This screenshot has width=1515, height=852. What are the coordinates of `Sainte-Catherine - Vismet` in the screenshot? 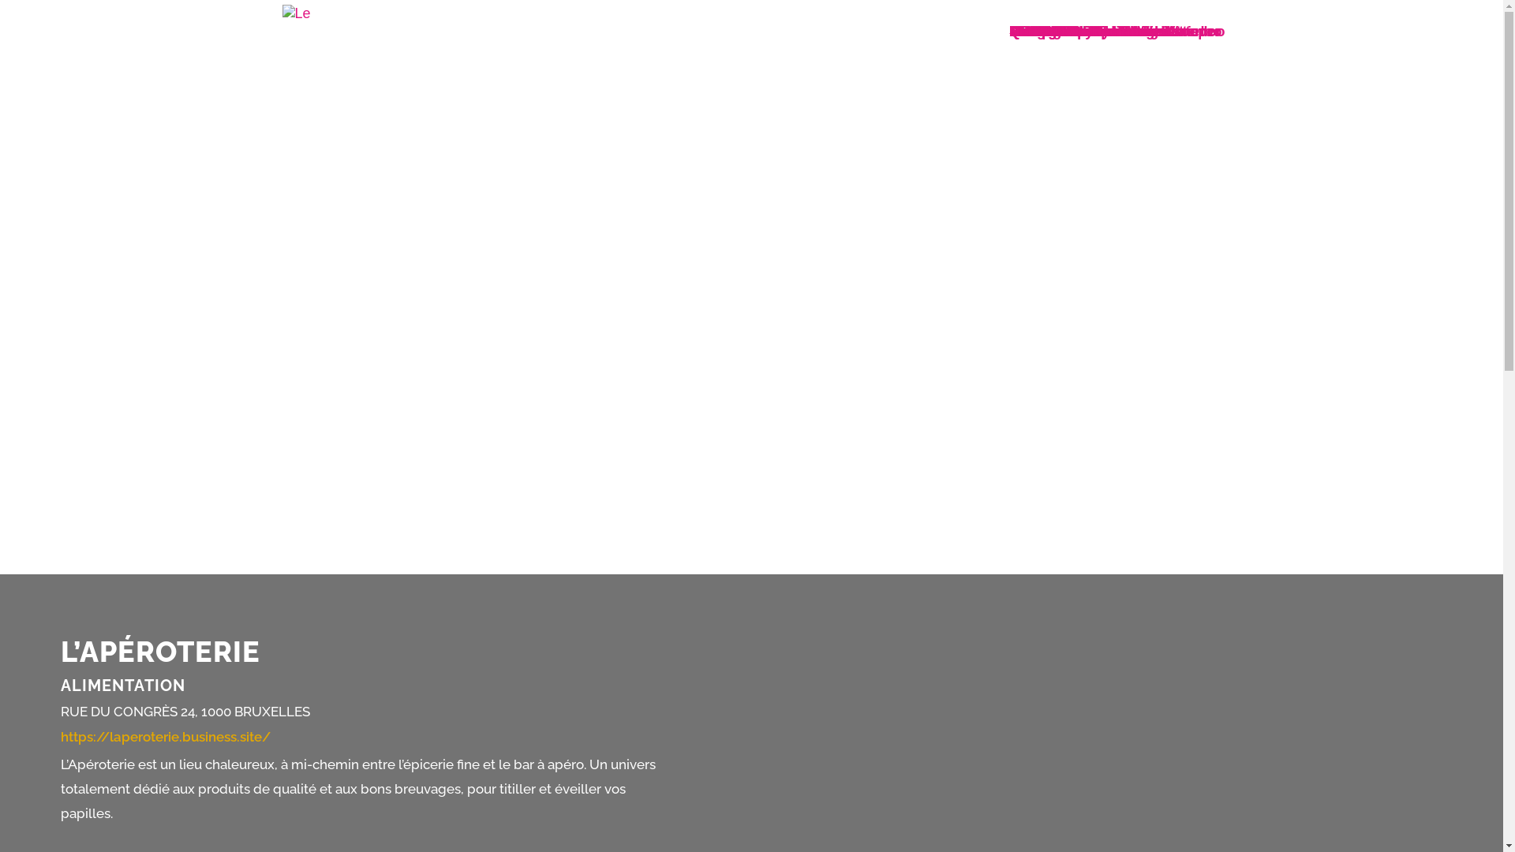 It's located at (1095, 32).